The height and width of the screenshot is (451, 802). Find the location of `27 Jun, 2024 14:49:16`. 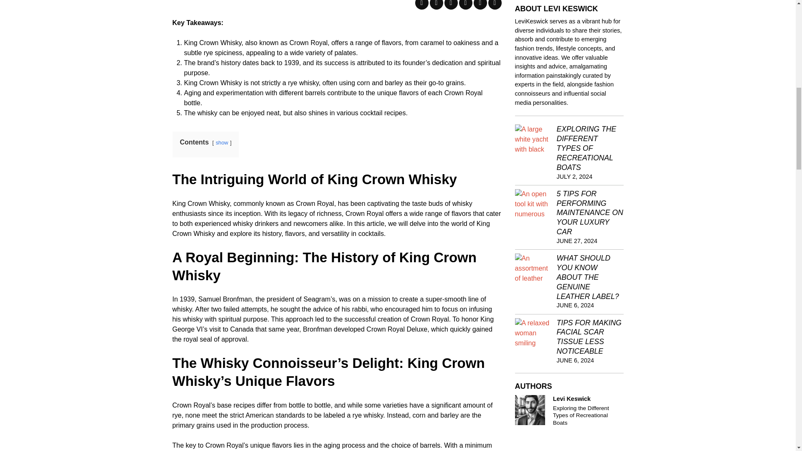

27 Jun, 2024 14:49:16 is located at coordinates (577, 241).